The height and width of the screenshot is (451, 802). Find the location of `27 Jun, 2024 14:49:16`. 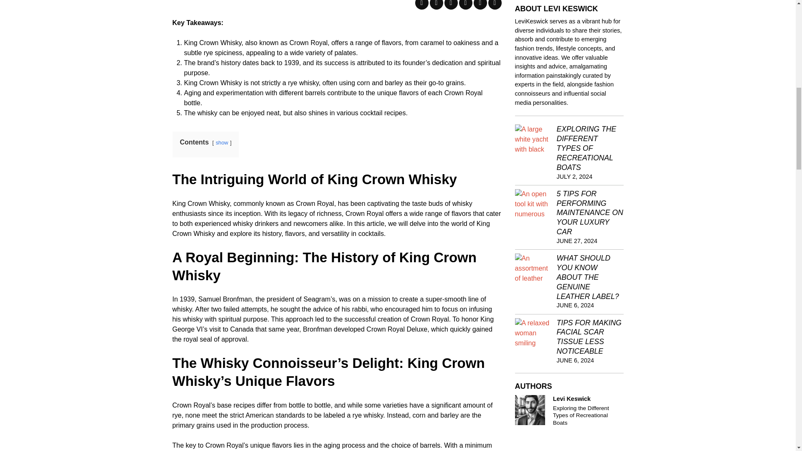

27 Jun, 2024 14:49:16 is located at coordinates (577, 241).